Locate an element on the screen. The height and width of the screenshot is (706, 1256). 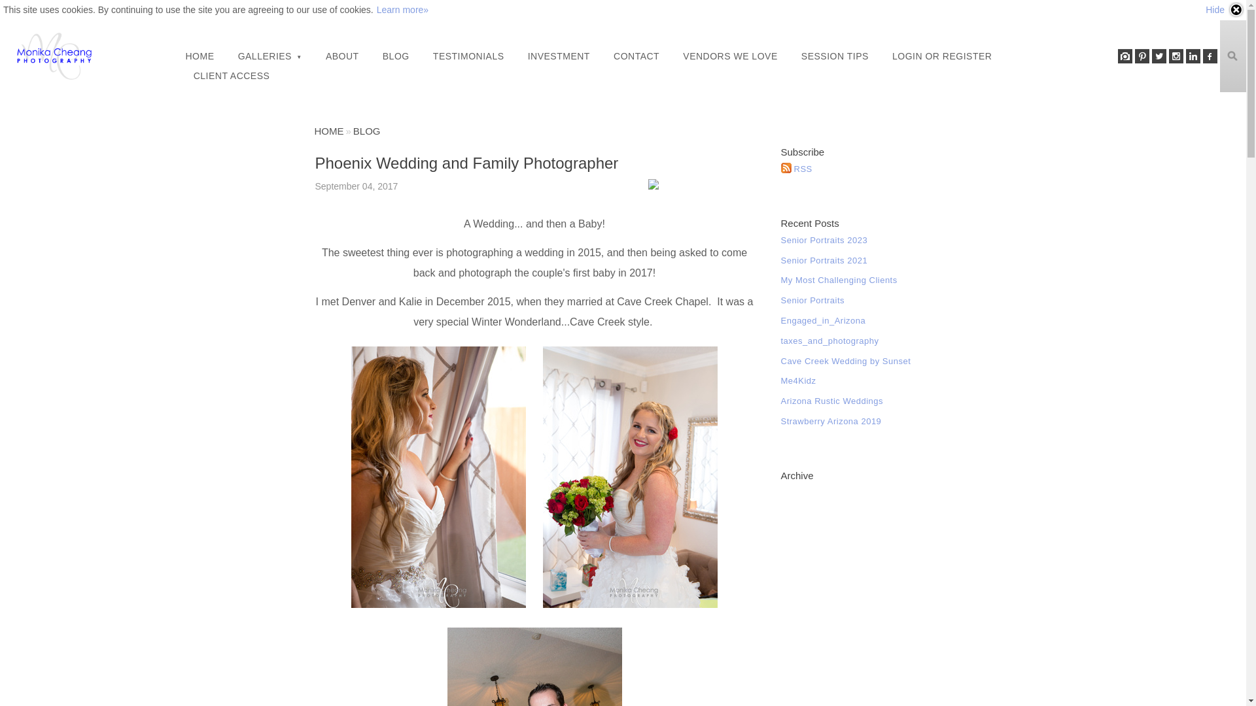
ABOUT is located at coordinates (341, 56).